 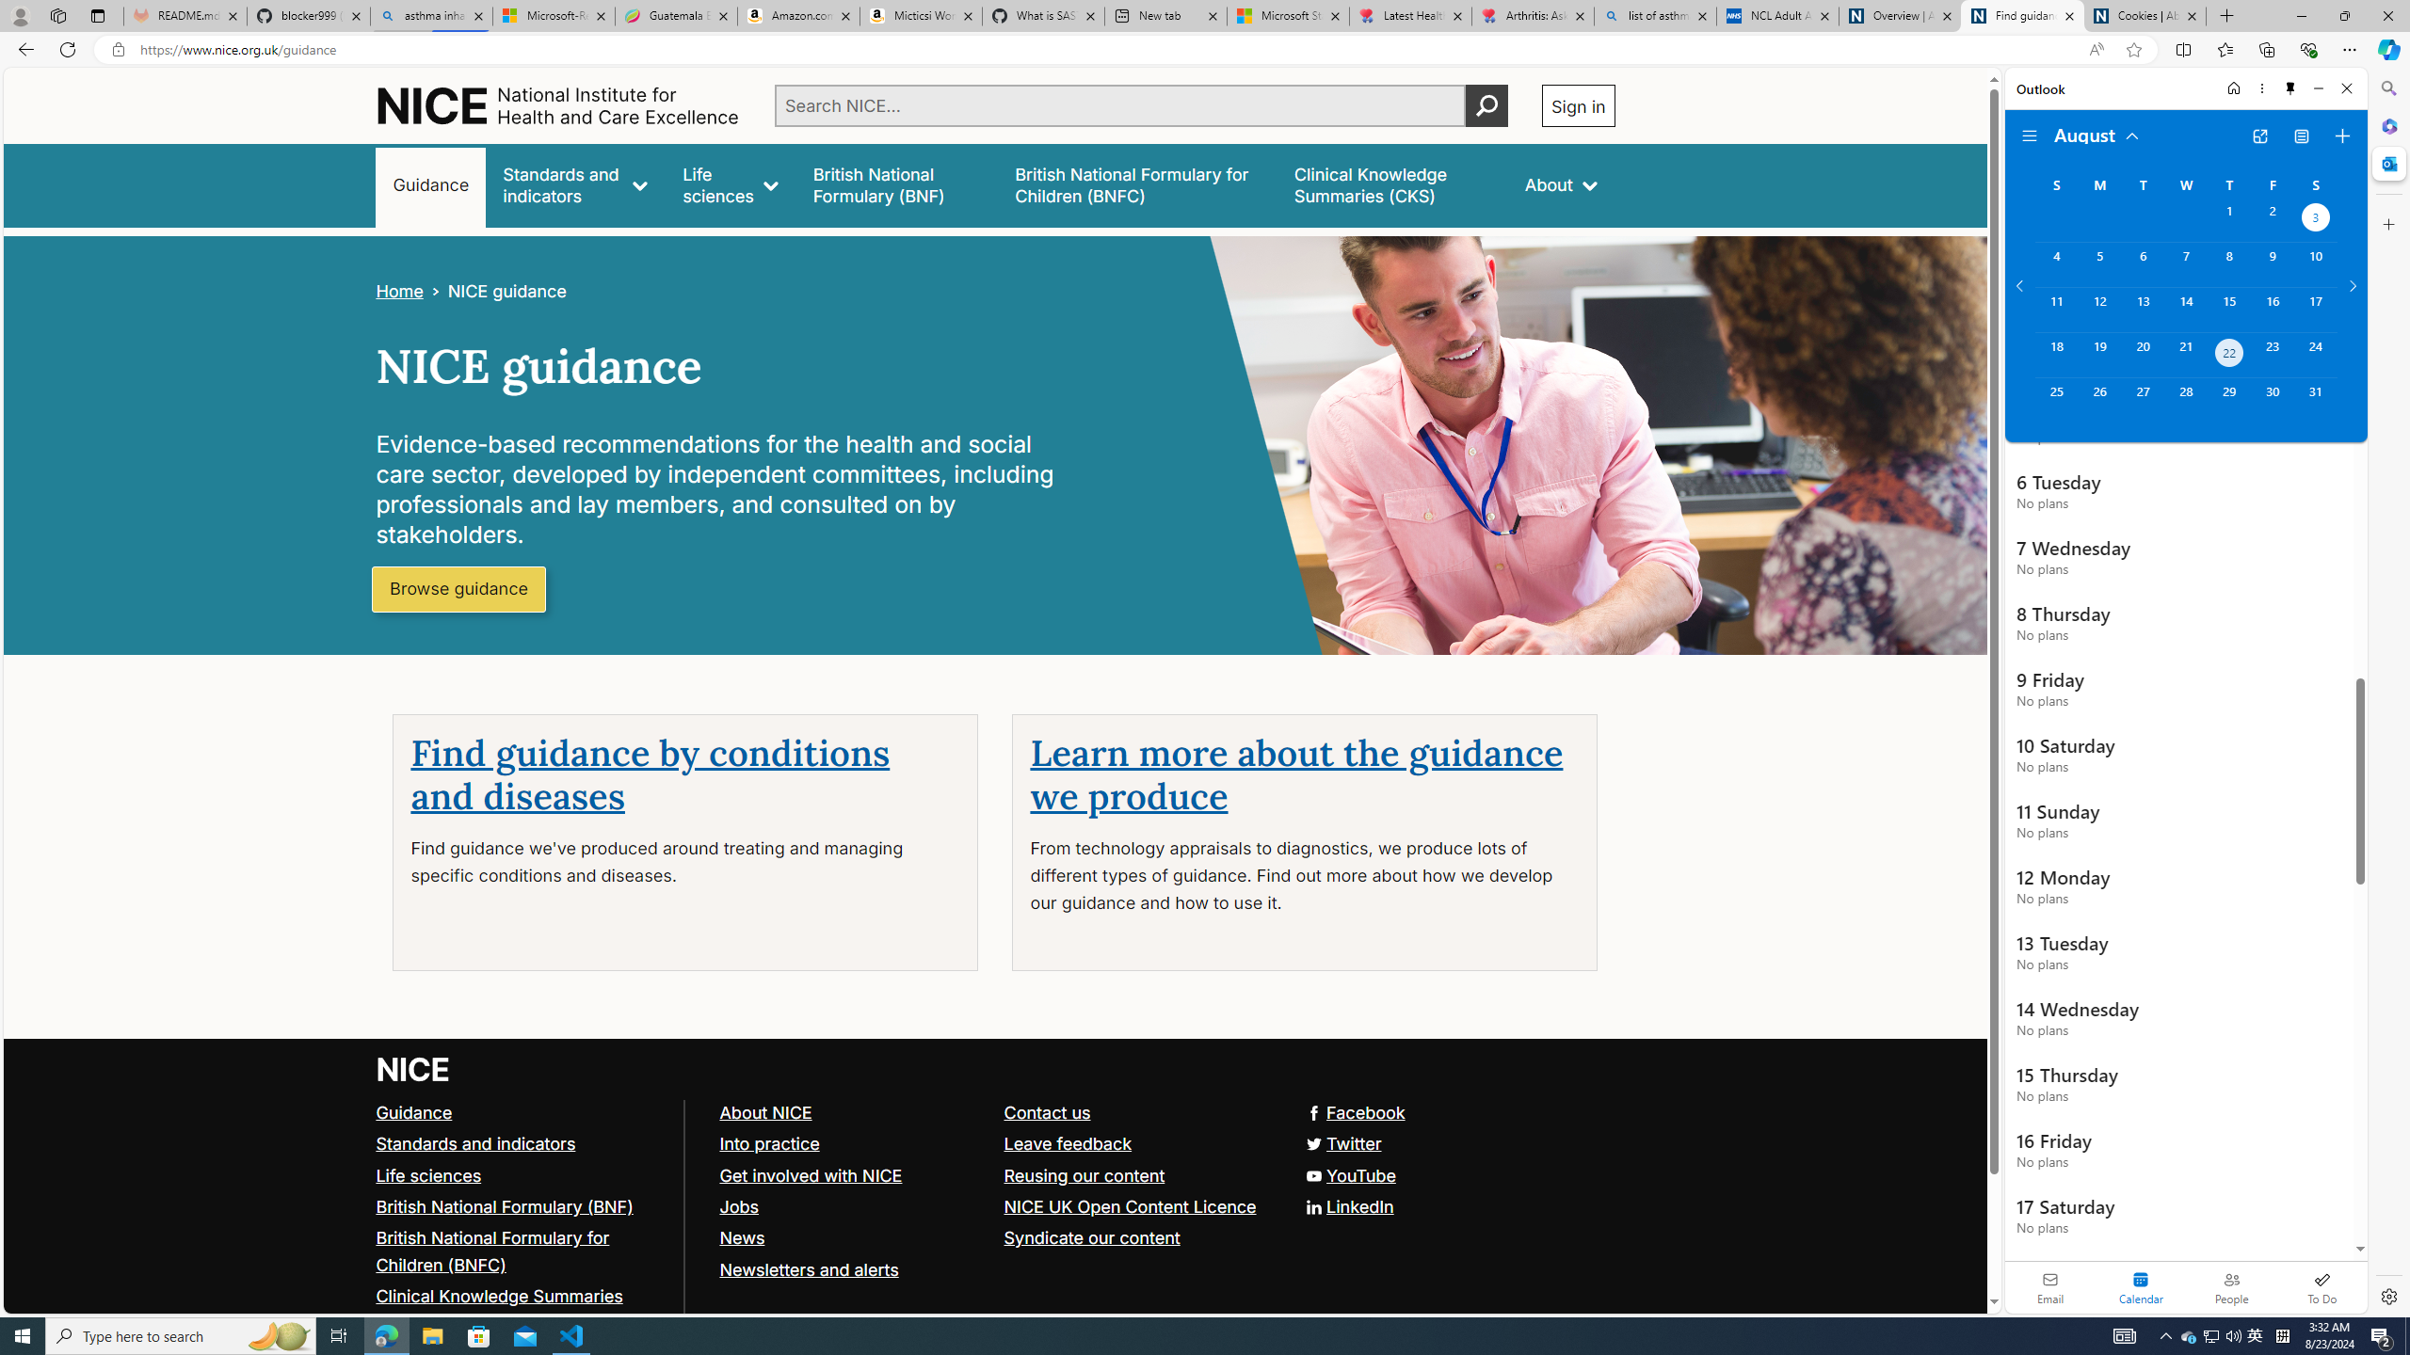 What do you see at coordinates (1084, 1175) in the screenshot?
I see `Reusing our content` at bounding box center [1084, 1175].